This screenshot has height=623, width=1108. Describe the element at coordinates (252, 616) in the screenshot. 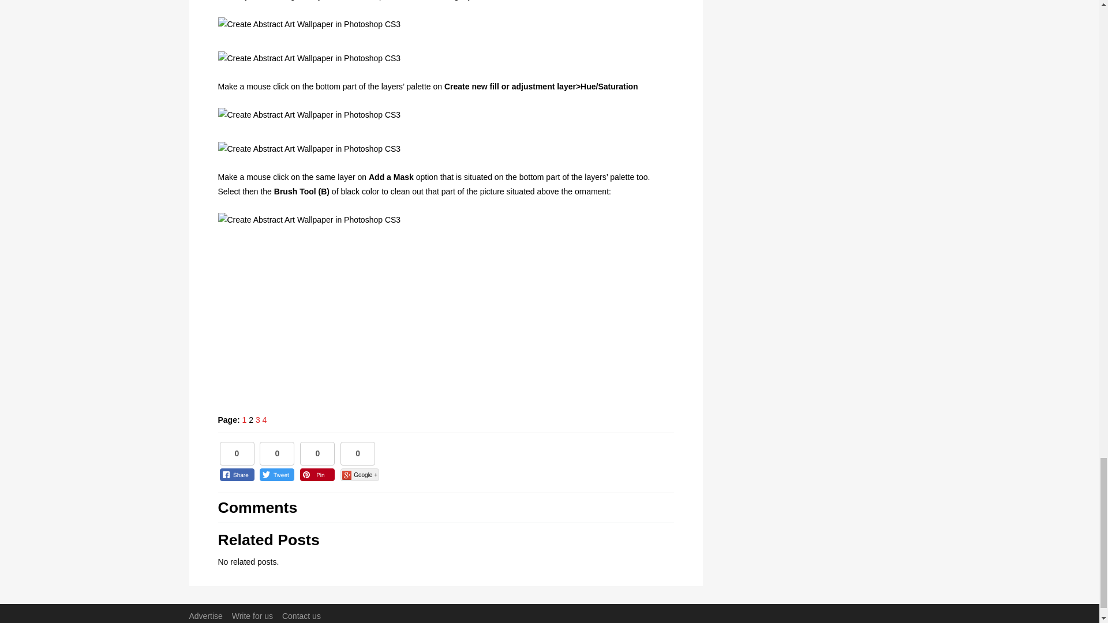

I see `Write for us` at that location.